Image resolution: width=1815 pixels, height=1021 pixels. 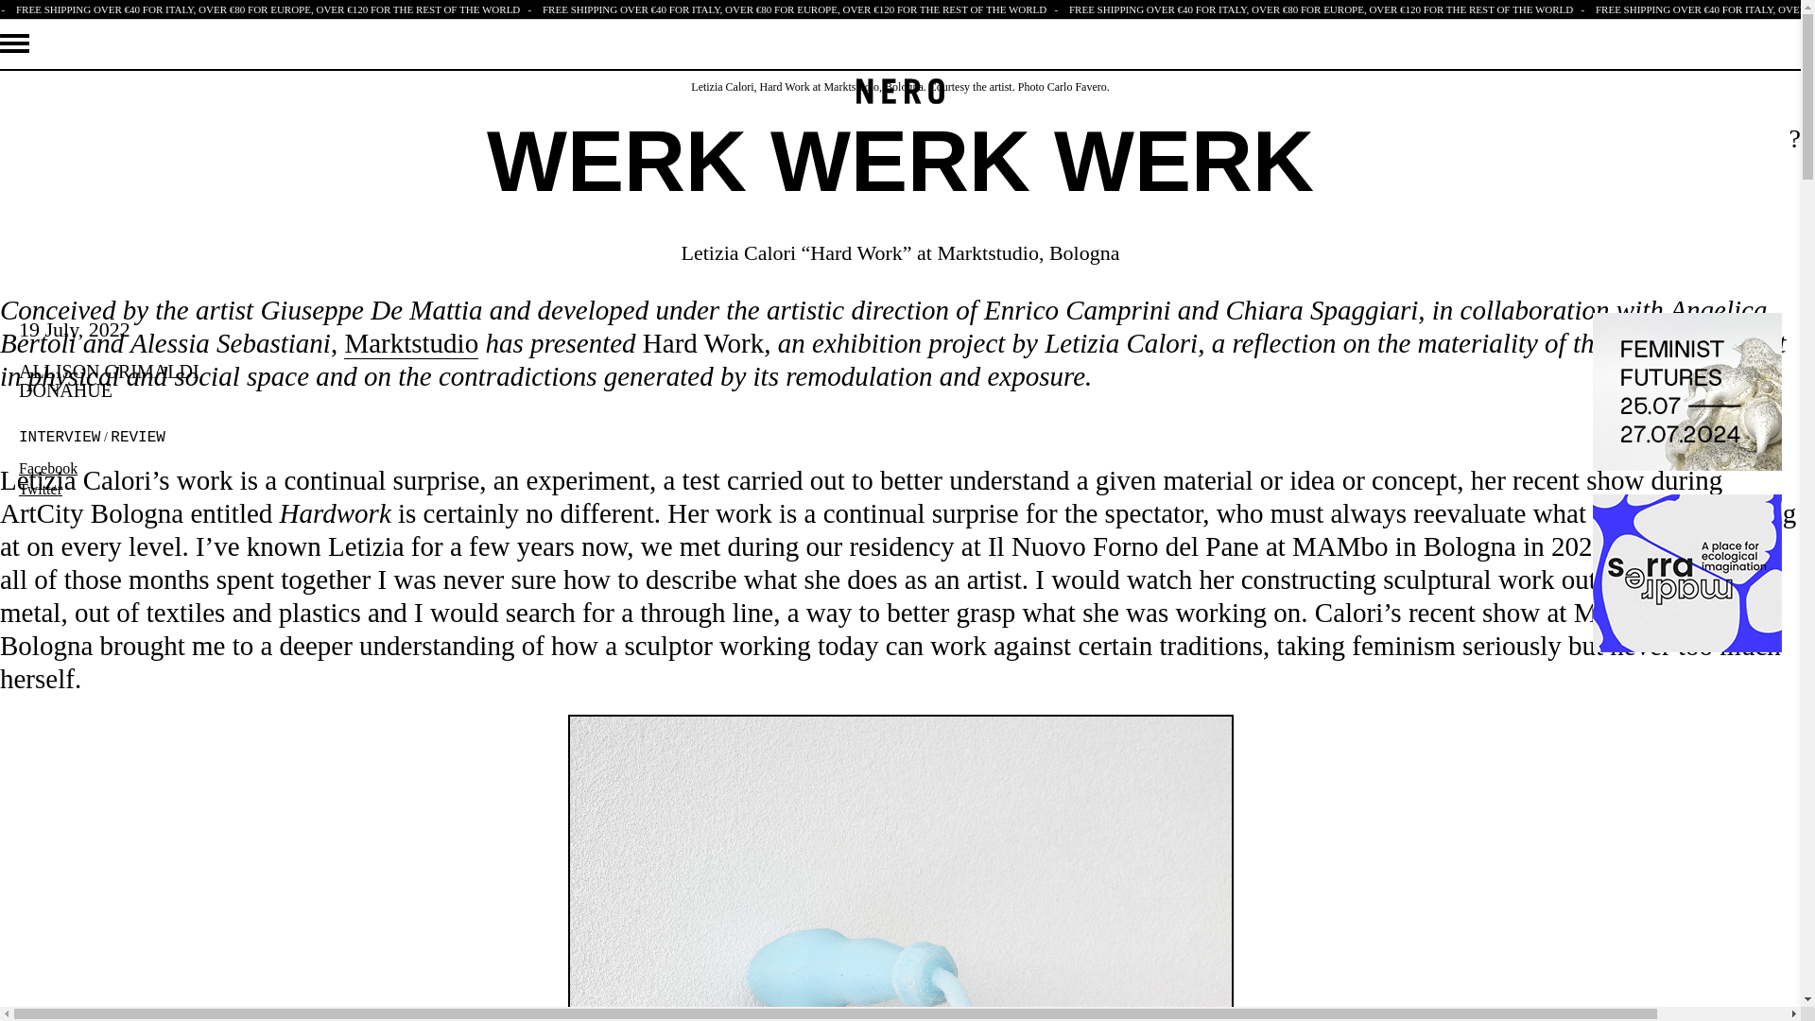 What do you see at coordinates (56, 468) in the screenshot?
I see `Facebook` at bounding box center [56, 468].